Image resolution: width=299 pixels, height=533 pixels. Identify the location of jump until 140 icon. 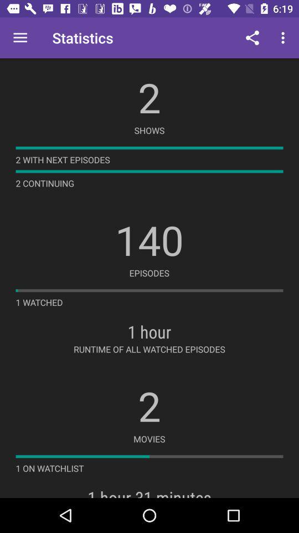
(149, 240).